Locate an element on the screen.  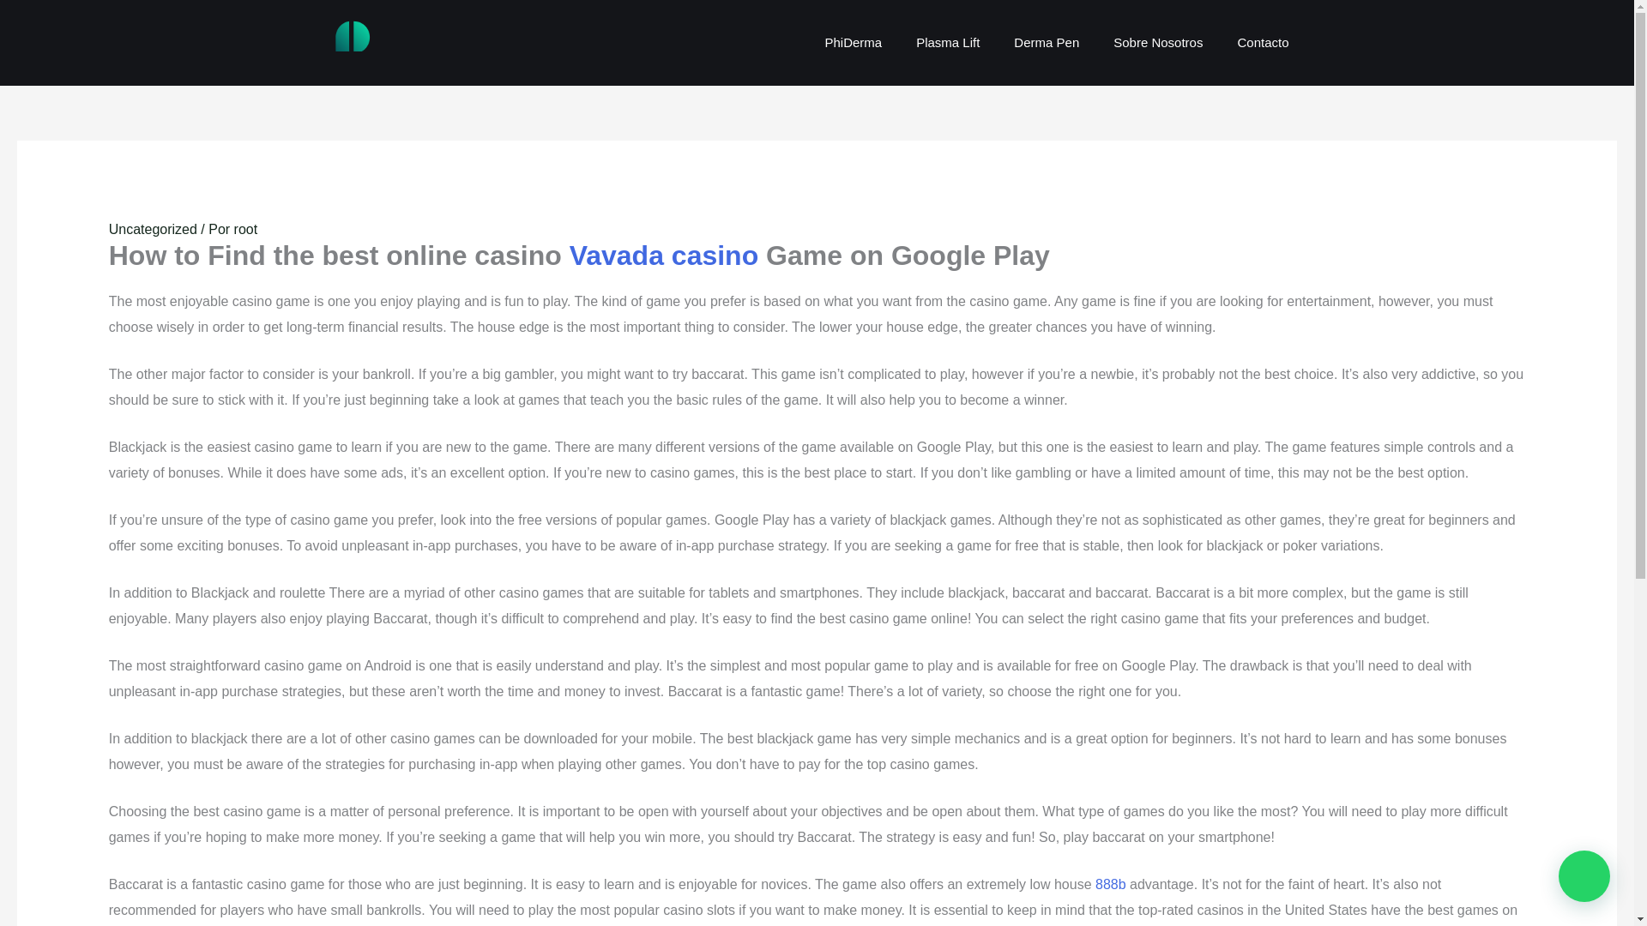
root is located at coordinates (245, 230).